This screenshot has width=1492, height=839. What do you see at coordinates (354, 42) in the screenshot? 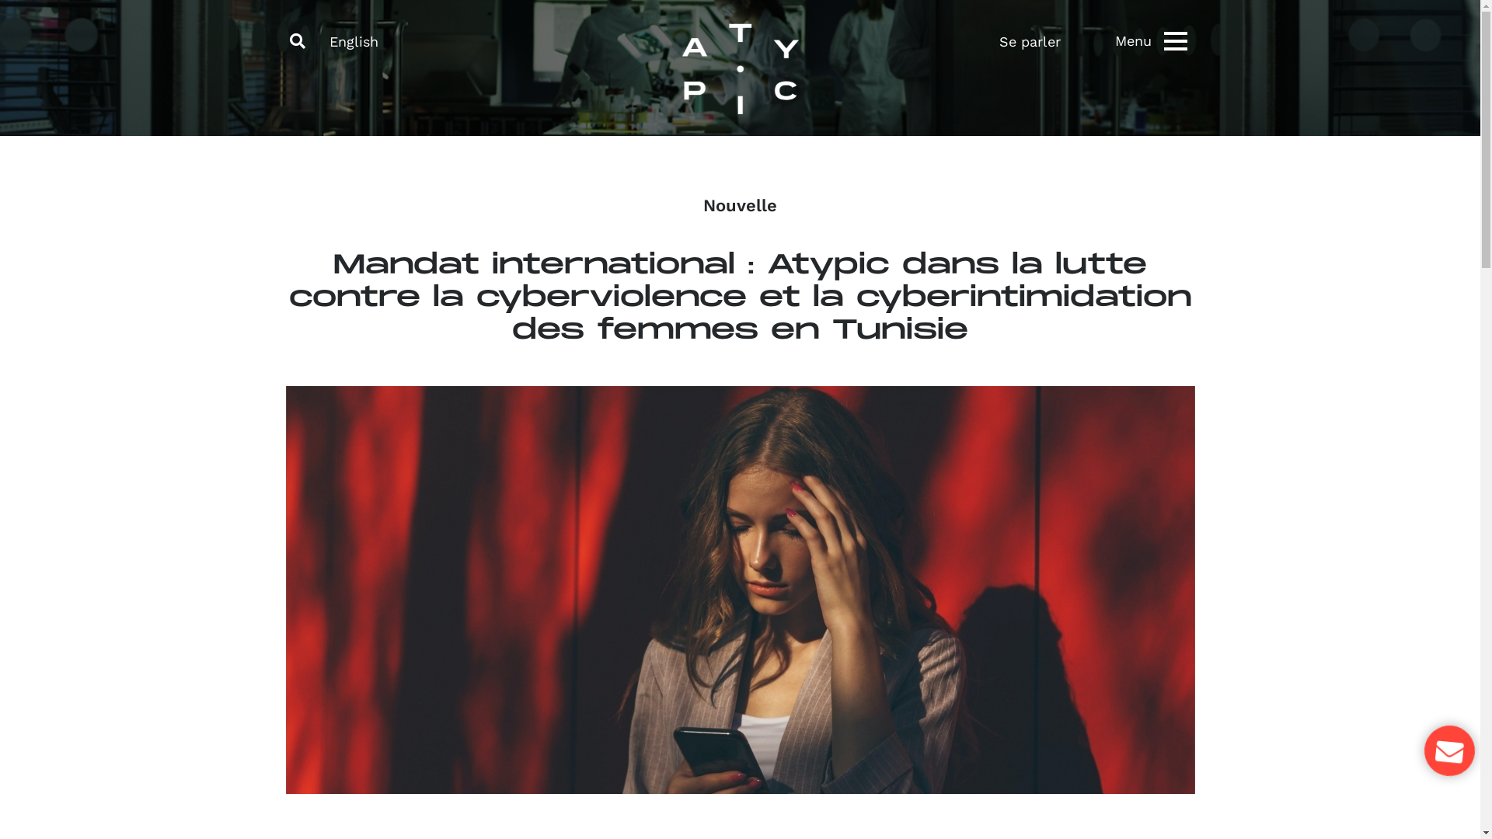
I see `English` at bounding box center [354, 42].